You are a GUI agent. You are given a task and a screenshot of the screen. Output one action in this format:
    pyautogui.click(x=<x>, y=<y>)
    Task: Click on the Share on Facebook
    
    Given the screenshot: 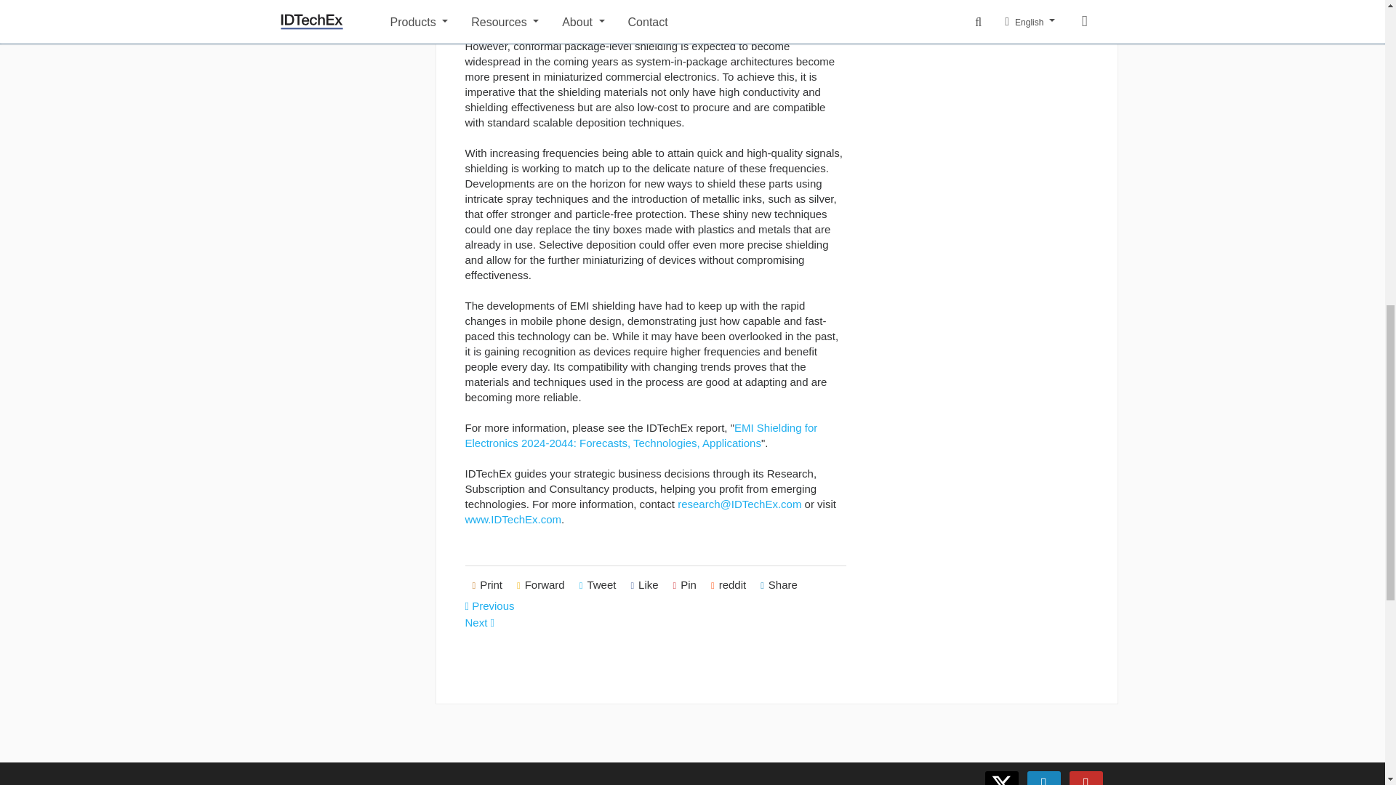 What is the action you would take?
    pyautogui.click(x=644, y=585)
    